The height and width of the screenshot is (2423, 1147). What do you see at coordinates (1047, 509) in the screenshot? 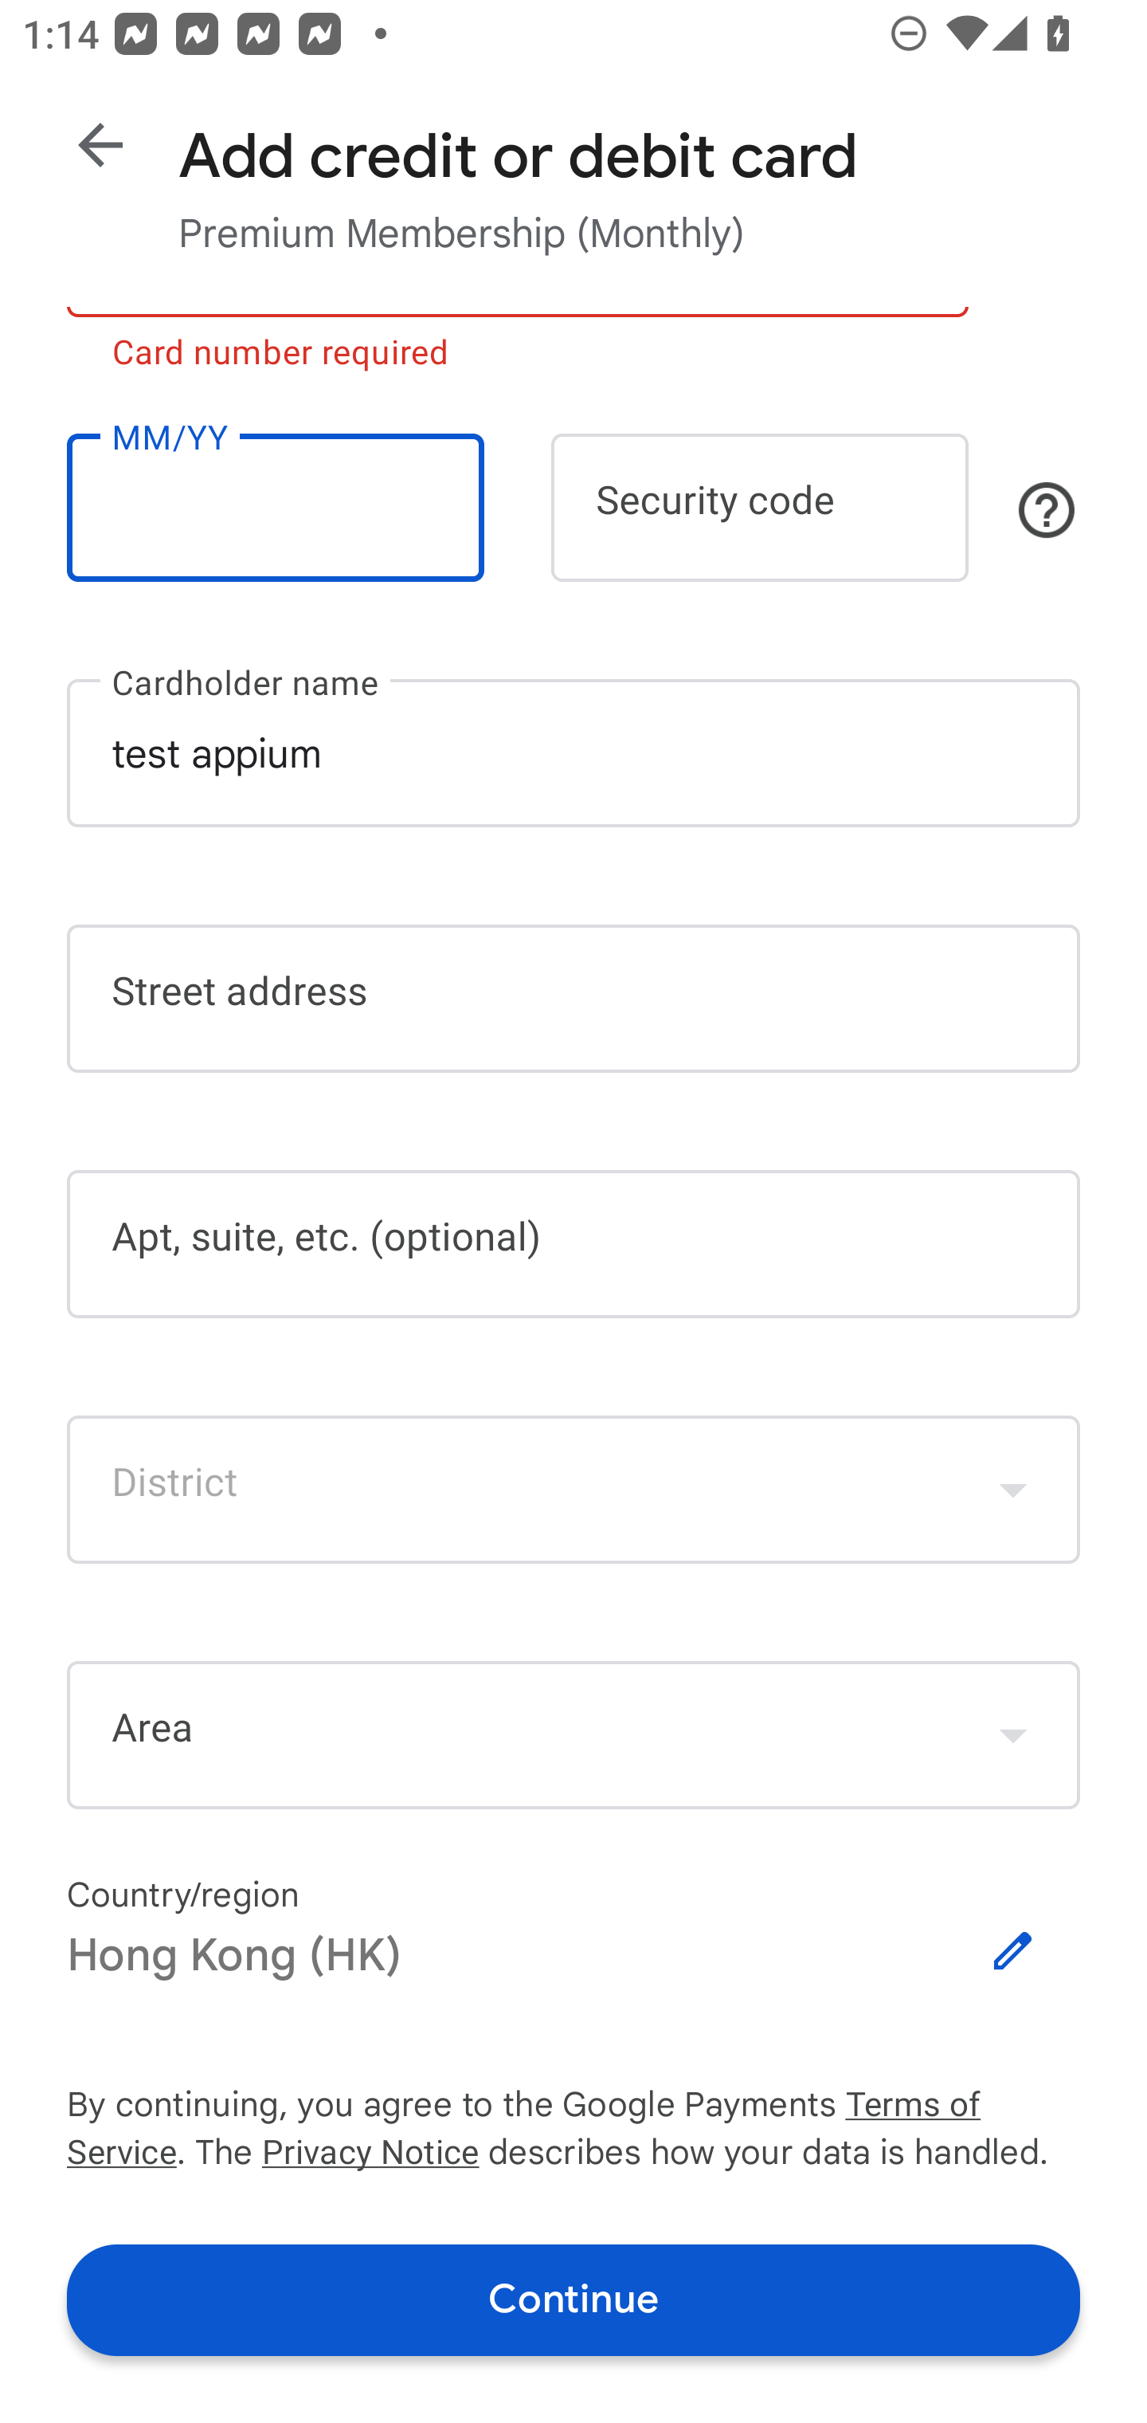
I see `Security code help` at bounding box center [1047, 509].